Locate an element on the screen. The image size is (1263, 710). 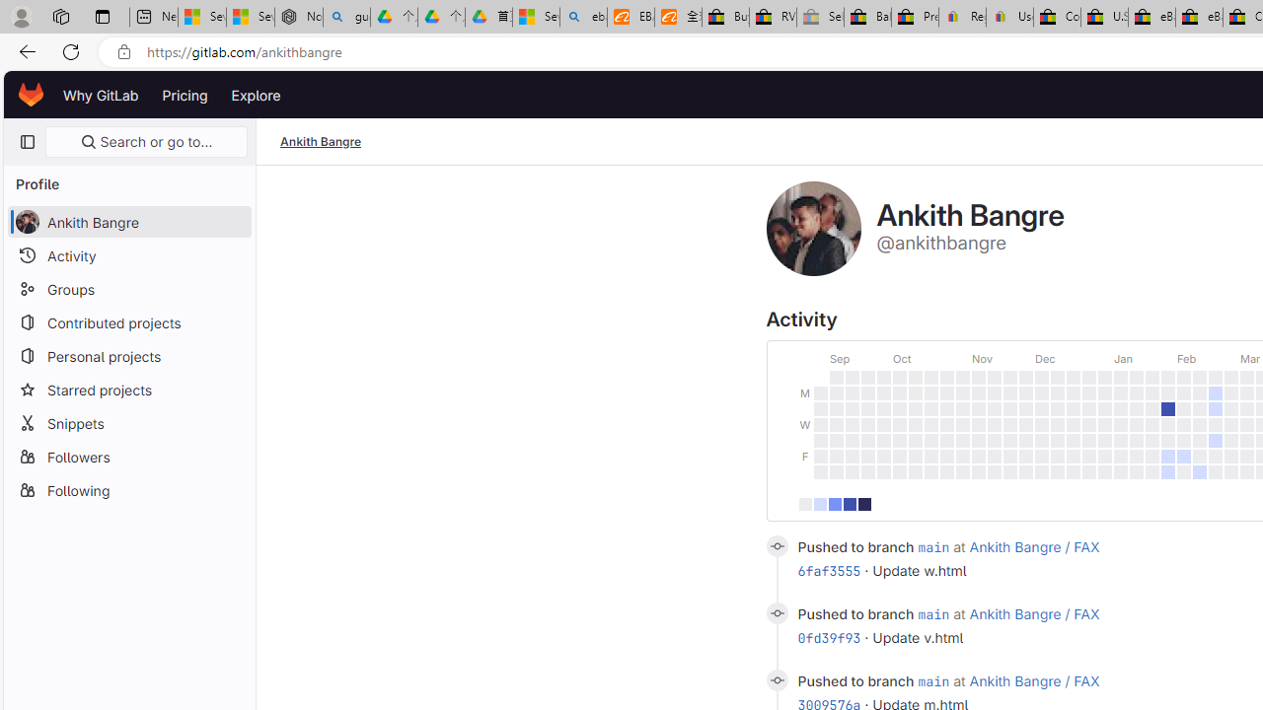
Class: s14 is located at coordinates (776, 680).